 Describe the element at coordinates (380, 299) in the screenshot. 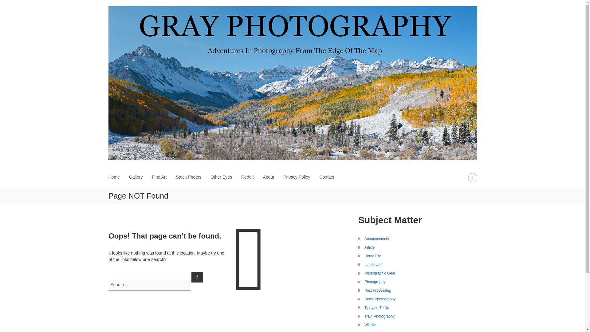

I see `Stock Photography` at that location.